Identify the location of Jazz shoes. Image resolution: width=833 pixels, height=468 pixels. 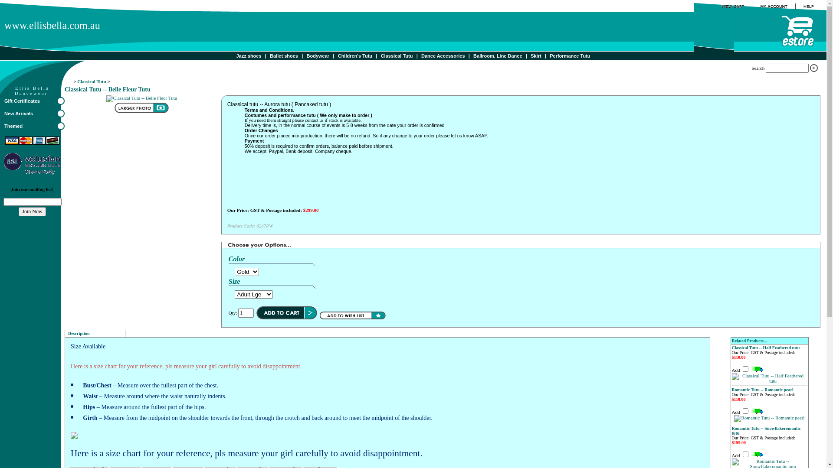
(249, 56).